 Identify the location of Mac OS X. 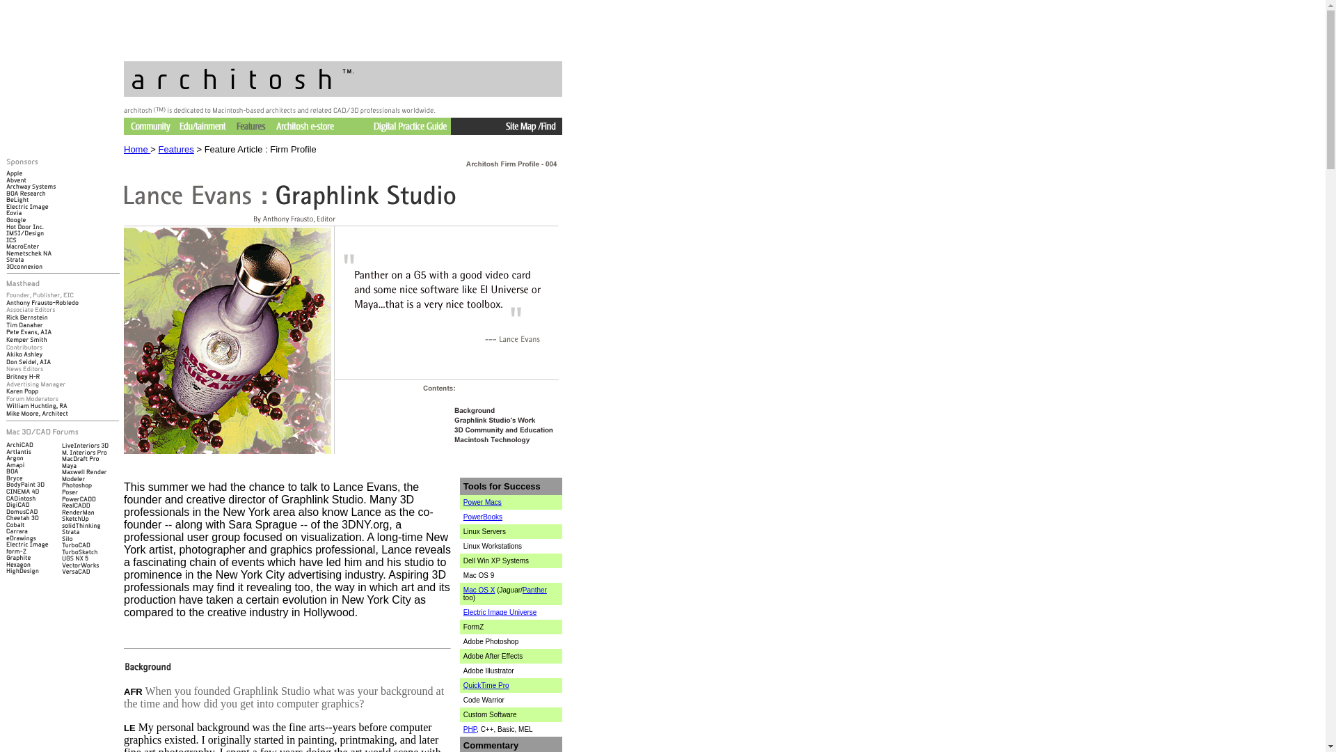
(479, 590).